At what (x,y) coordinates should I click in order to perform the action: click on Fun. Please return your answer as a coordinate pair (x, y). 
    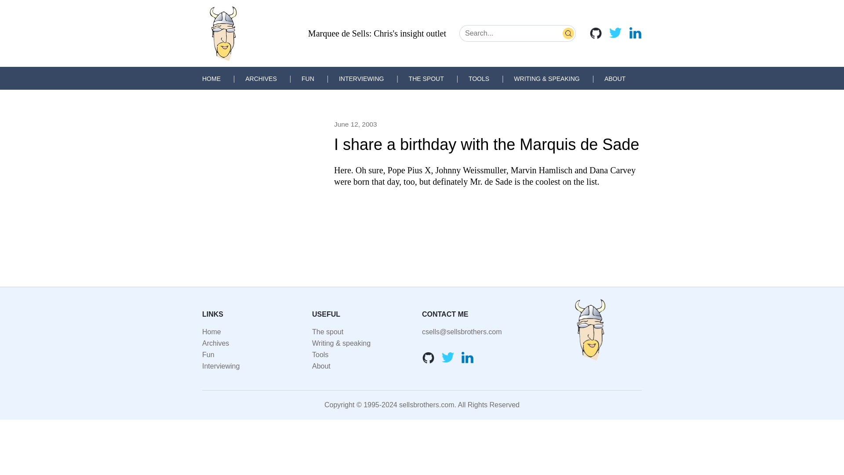
    Looking at the image, I should click on (208, 354).